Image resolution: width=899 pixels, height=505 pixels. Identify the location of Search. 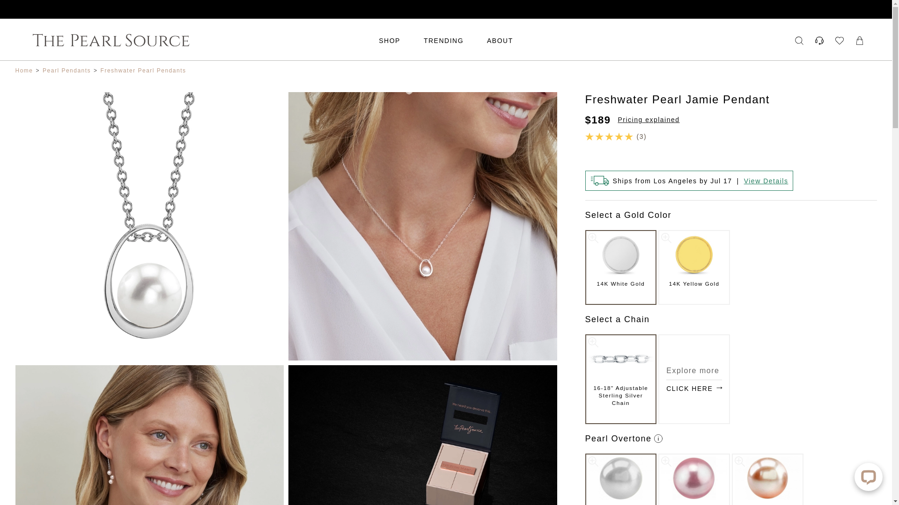
(799, 40).